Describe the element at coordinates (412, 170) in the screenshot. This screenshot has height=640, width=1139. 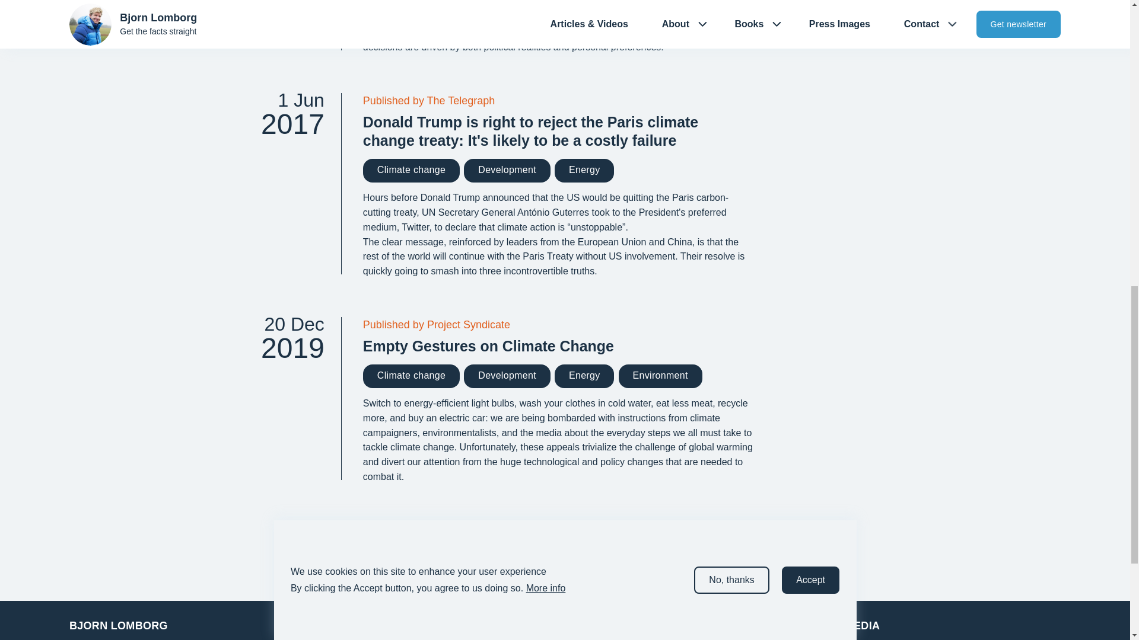
I see `Development` at that location.